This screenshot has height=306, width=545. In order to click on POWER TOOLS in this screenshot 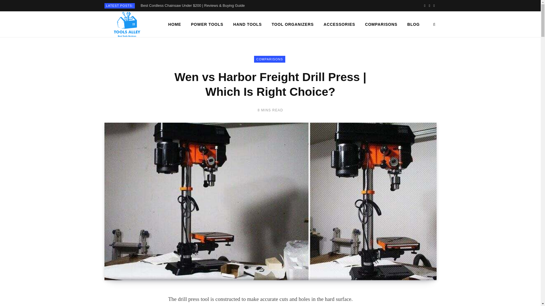, I will do `click(207, 24)`.